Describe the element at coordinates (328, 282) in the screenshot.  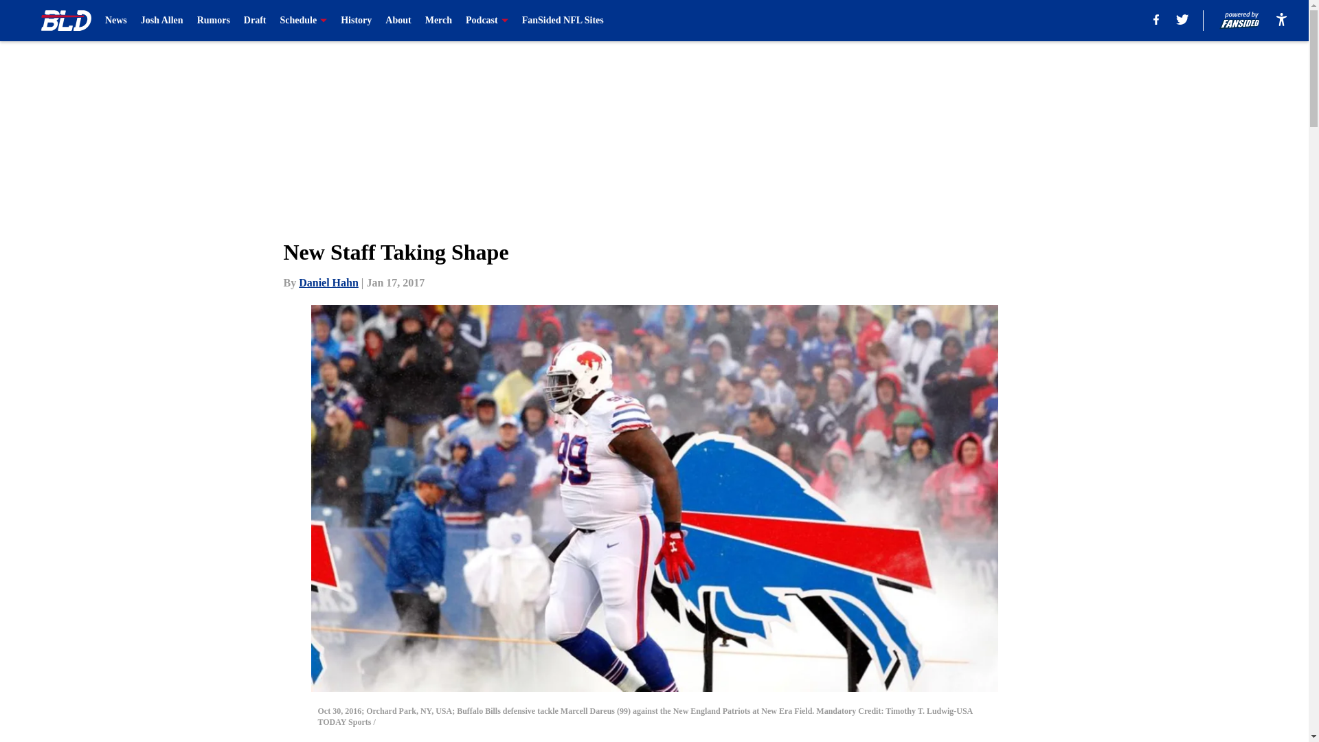
I see `Daniel Hahn` at that location.